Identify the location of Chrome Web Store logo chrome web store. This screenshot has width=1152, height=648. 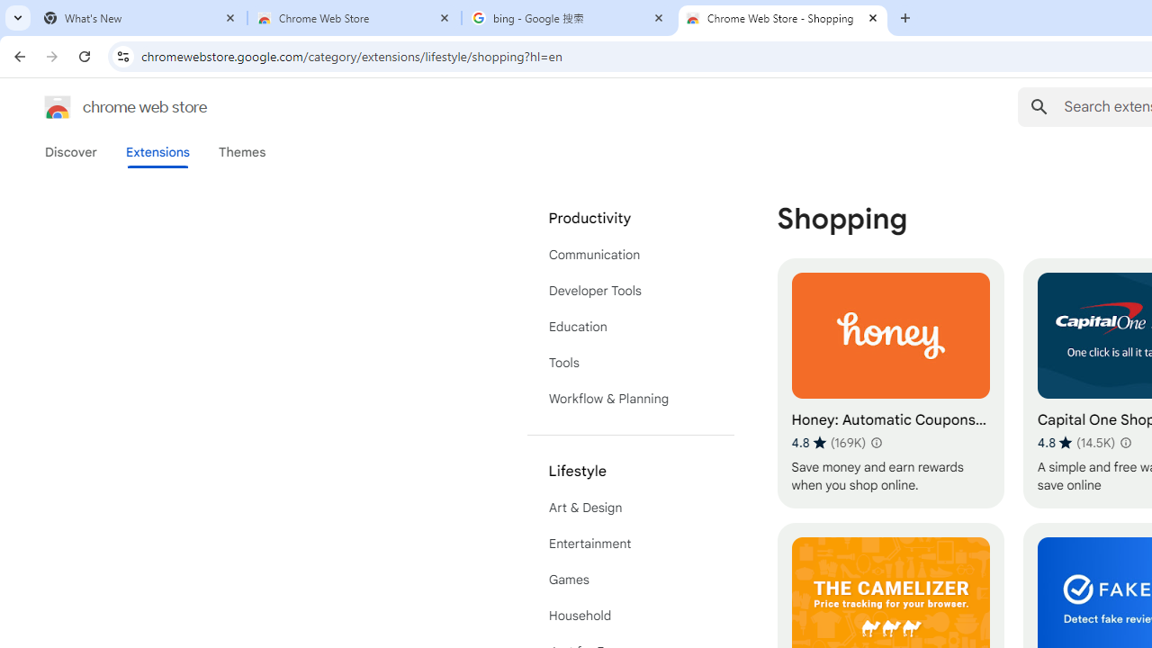
(106, 106).